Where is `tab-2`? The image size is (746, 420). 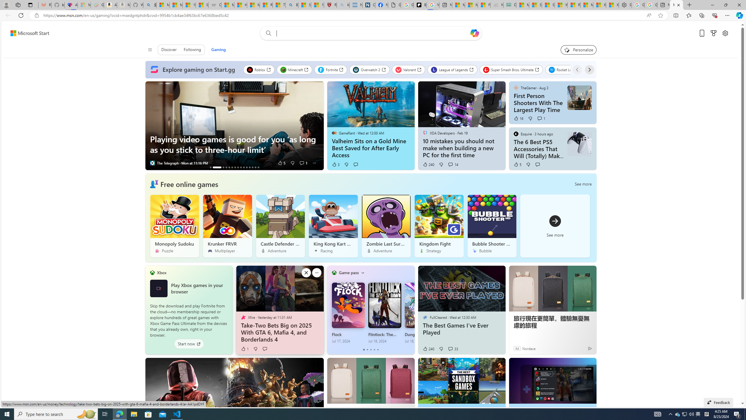
tab-2 is located at coordinates (371, 350).